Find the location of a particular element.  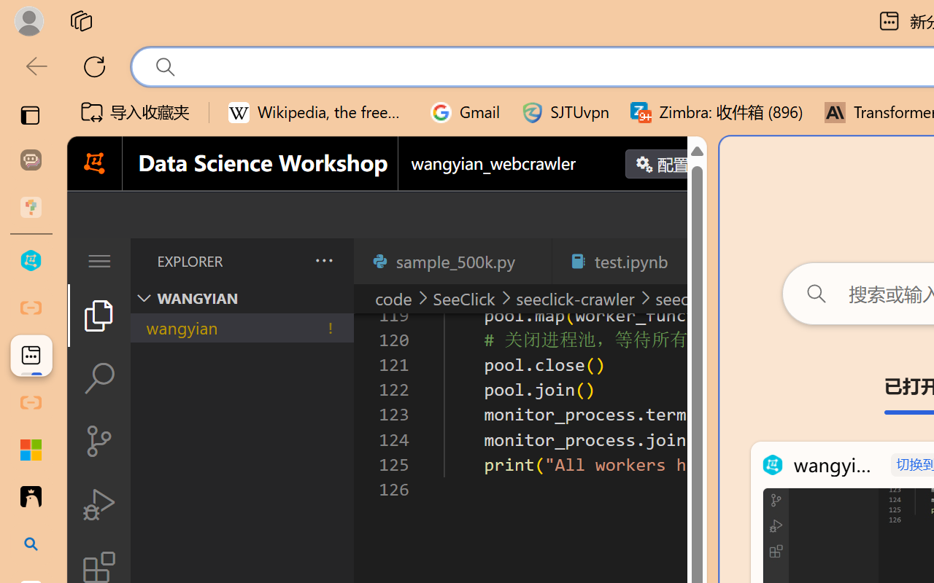

Application Menu is located at coordinates (99, 261).